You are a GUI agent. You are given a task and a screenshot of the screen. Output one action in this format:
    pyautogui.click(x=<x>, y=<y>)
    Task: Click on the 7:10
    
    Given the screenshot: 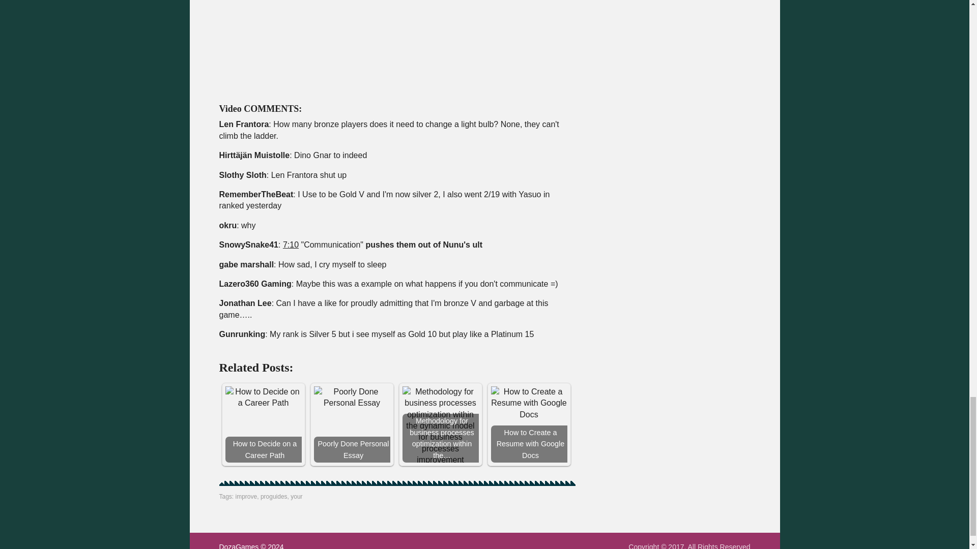 What is the action you would take?
    pyautogui.click(x=291, y=245)
    